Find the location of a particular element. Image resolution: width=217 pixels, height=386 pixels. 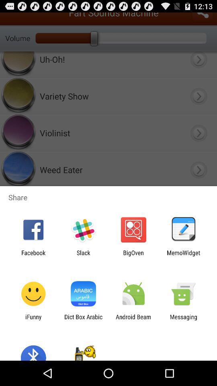

tap the item next to slack app is located at coordinates (133, 256).